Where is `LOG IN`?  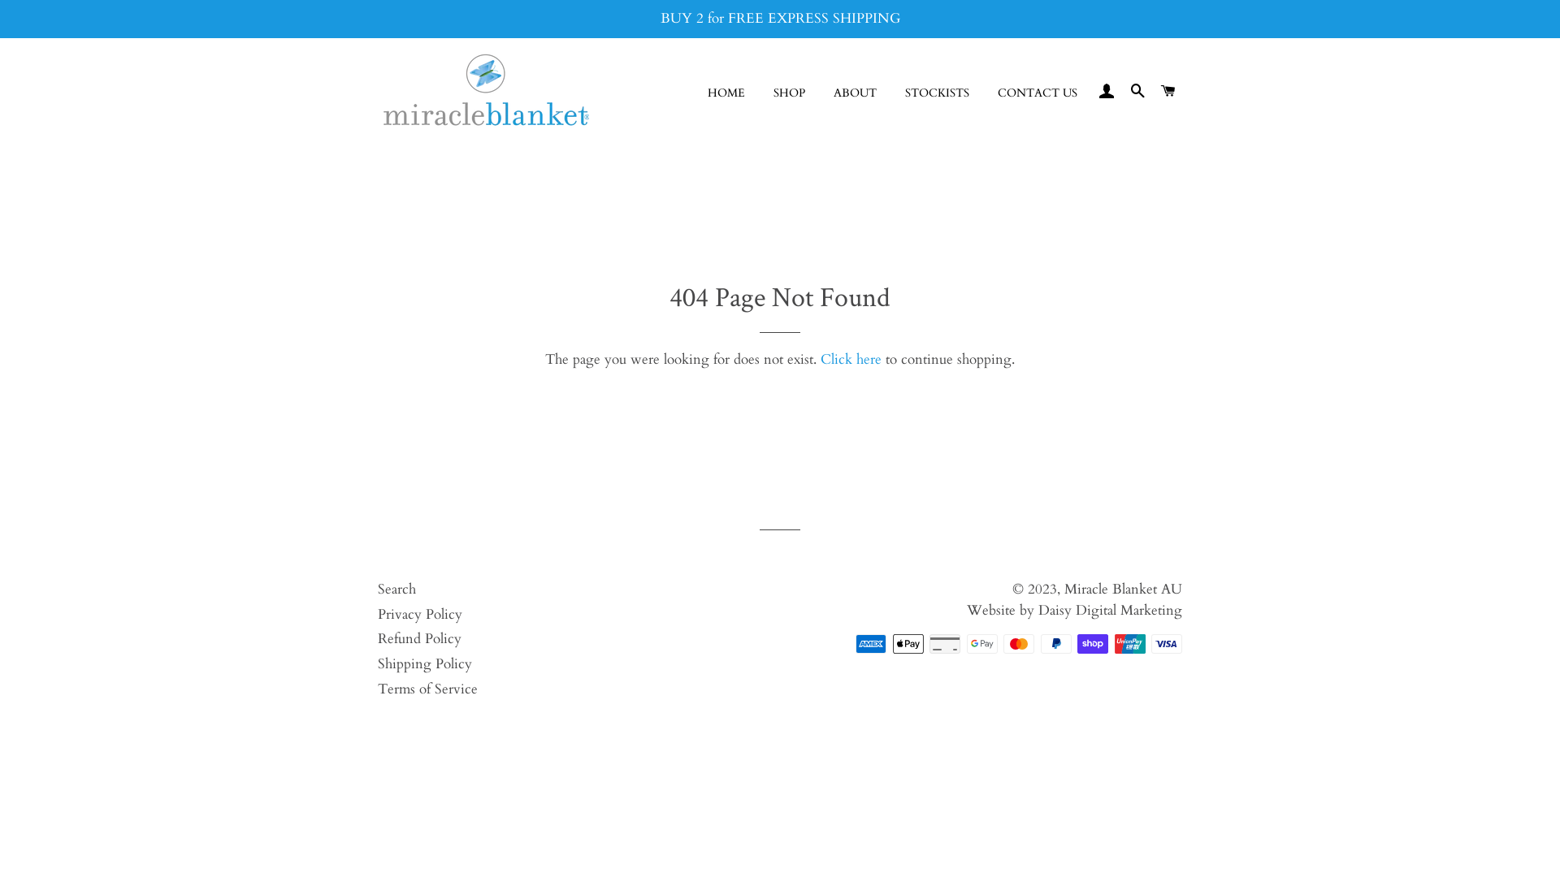 LOG IN is located at coordinates (1107, 93).